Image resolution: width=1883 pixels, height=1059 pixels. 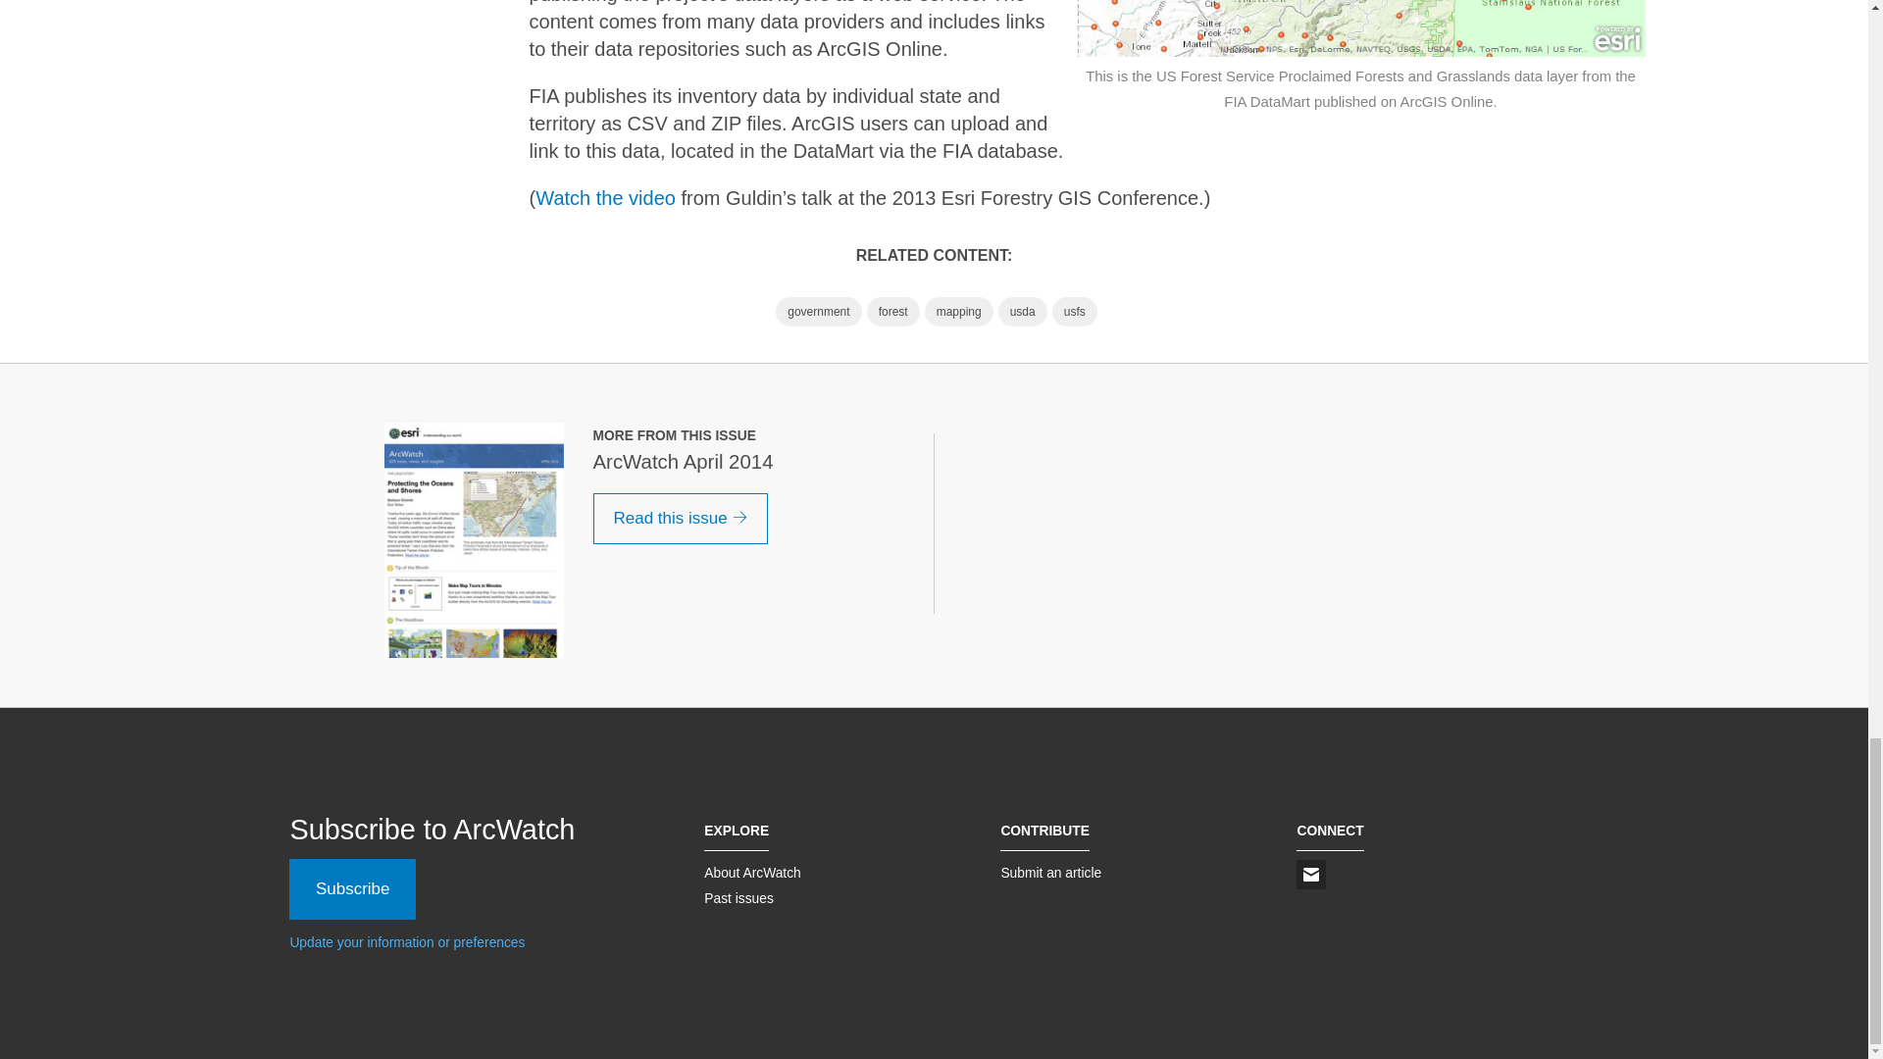 What do you see at coordinates (1075, 312) in the screenshot?
I see `usfs` at bounding box center [1075, 312].